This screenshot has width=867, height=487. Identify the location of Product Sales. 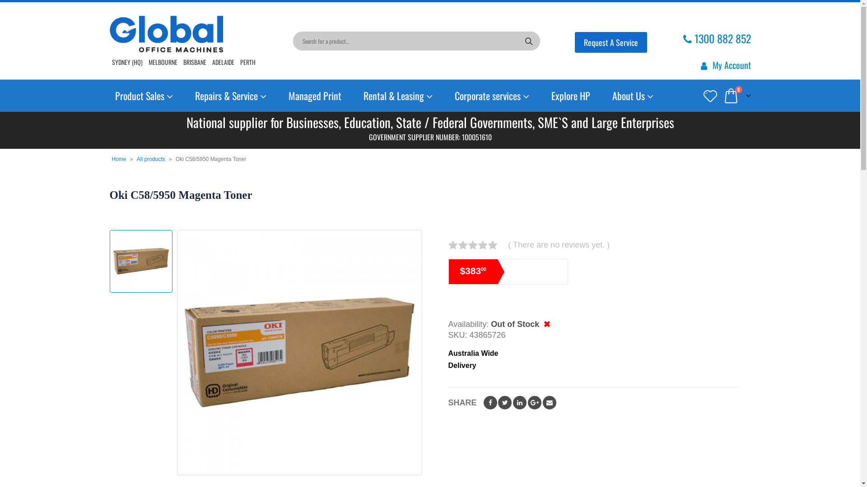
(144, 96).